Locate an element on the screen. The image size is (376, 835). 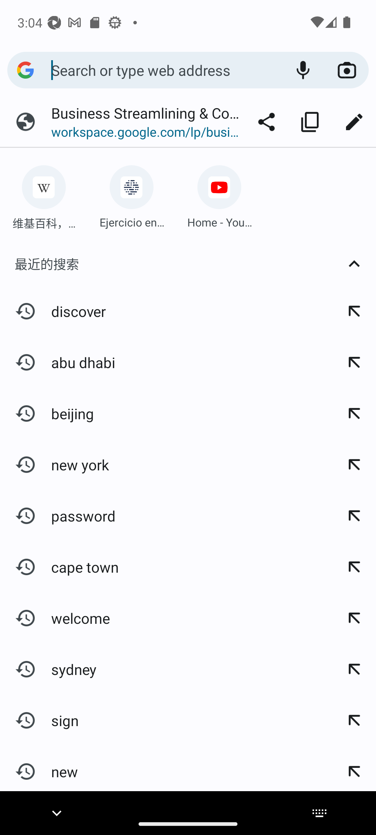
Refine: new york is located at coordinates (354, 464).